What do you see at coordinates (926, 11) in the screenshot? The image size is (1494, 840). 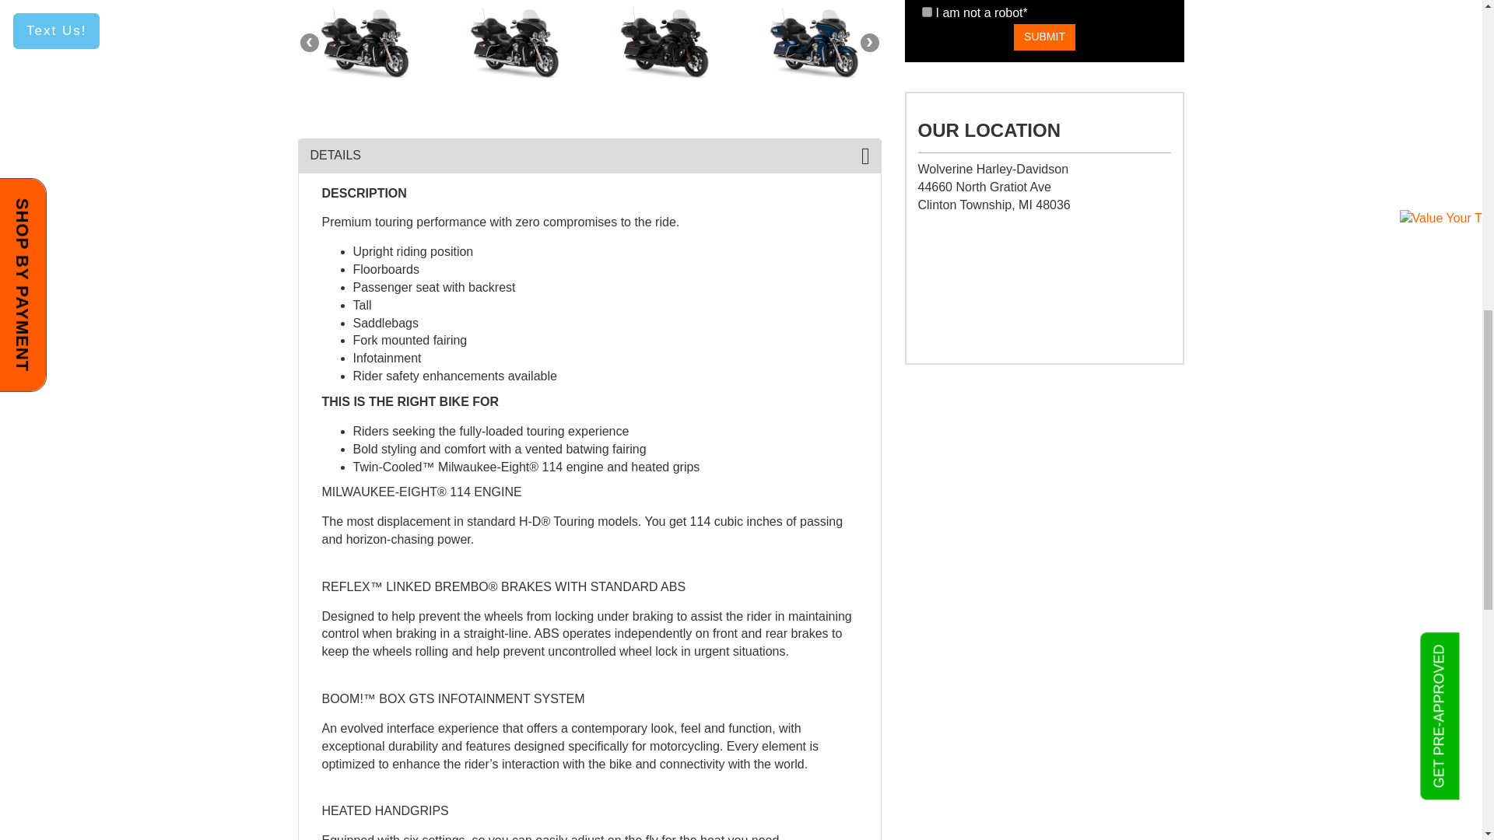 I see `true` at bounding box center [926, 11].